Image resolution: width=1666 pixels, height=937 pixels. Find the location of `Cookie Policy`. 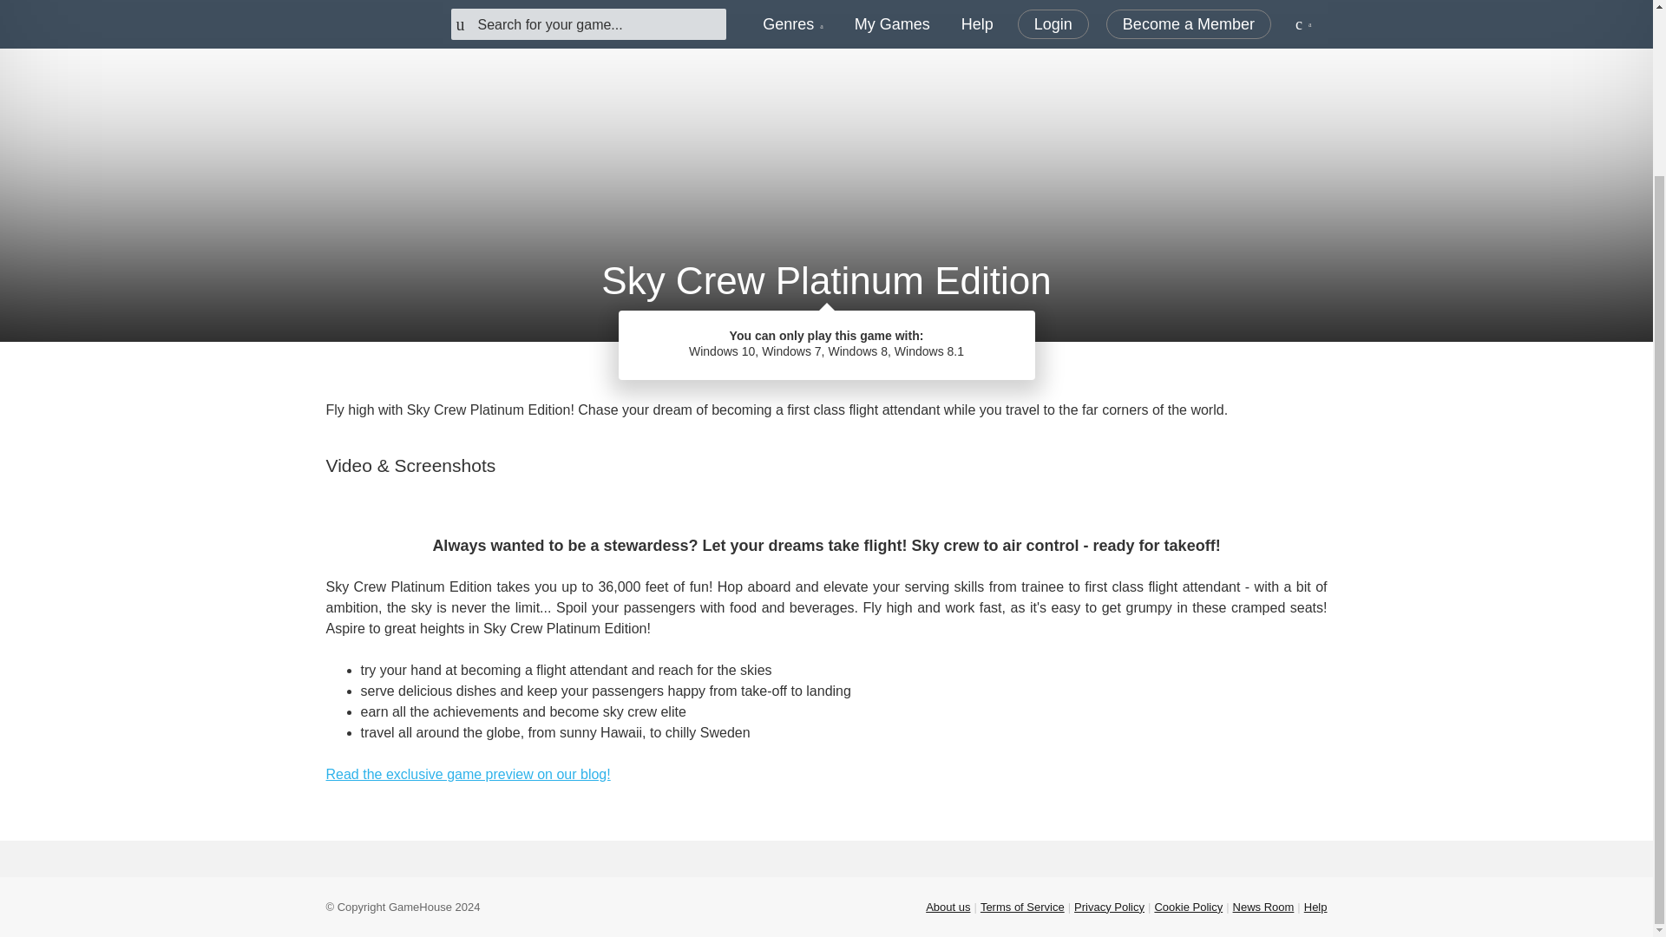

Cookie Policy is located at coordinates (1189, 907).